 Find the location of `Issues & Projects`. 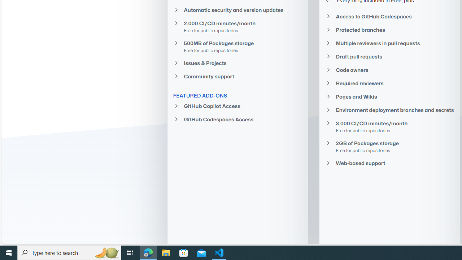

Issues & Projects is located at coordinates (237, 63).